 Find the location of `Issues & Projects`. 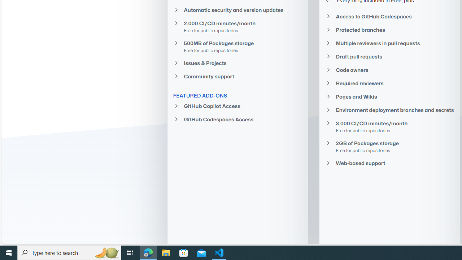

Issues & Projects is located at coordinates (237, 63).